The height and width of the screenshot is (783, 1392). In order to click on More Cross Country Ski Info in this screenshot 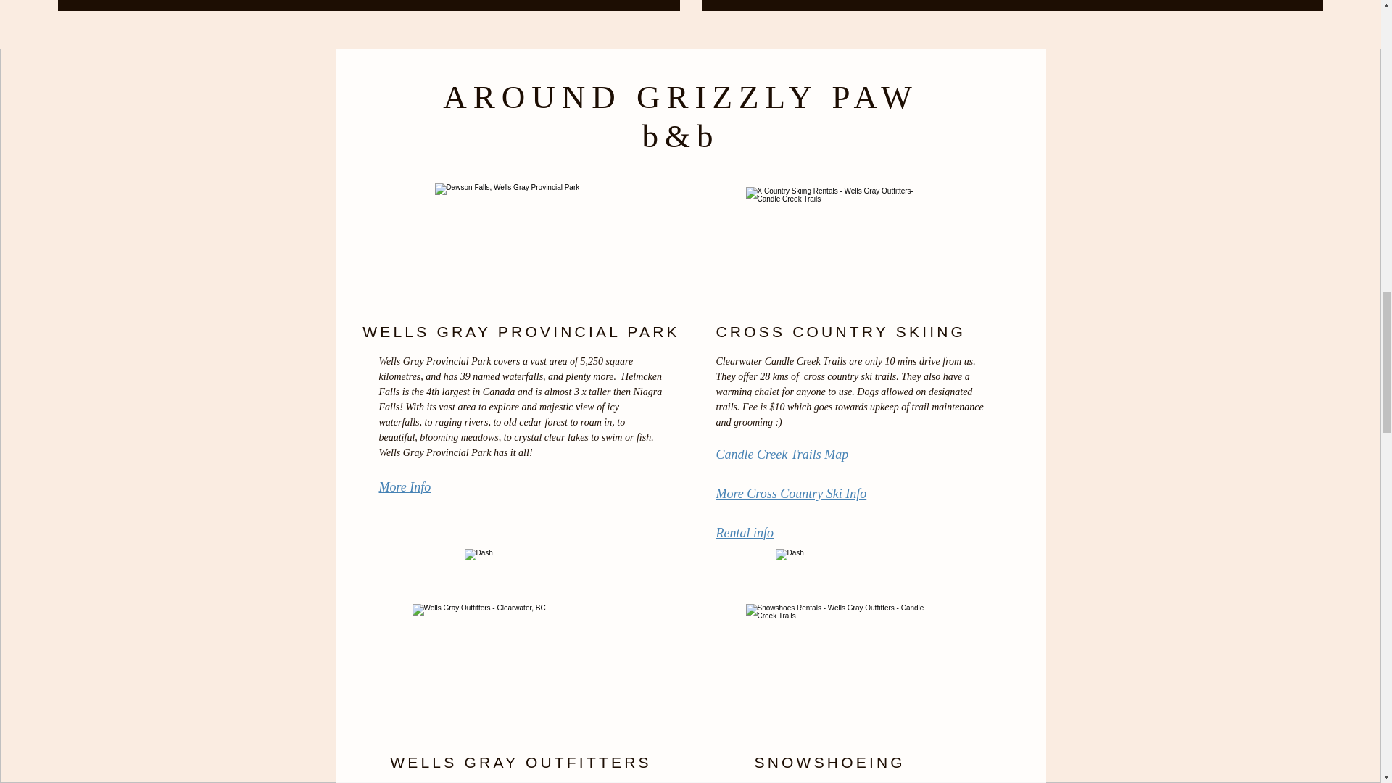, I will do `click(792, 493)`.